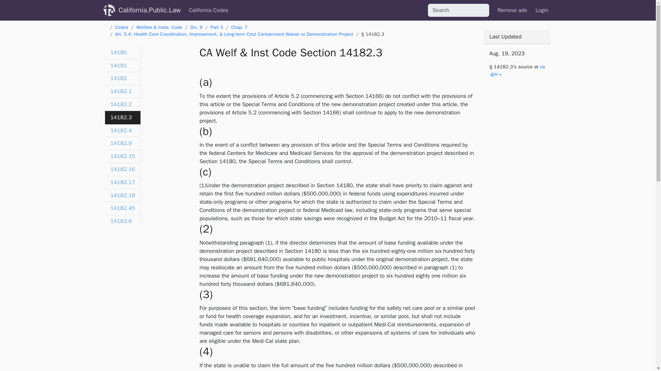  Describe the element at coordinates (196, 27) in the screenshot. I see `Div. 9` at that location.